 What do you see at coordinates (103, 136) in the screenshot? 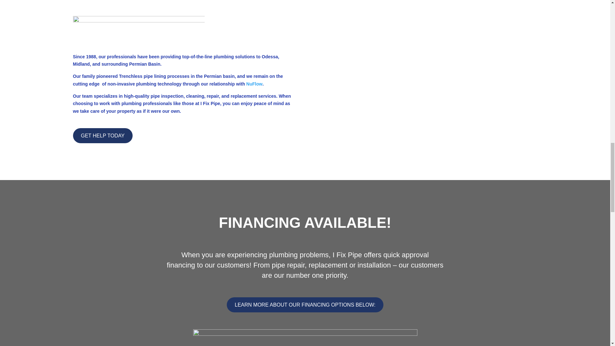
I see `GET HELP TODAY` at bounding box center [103, 136].